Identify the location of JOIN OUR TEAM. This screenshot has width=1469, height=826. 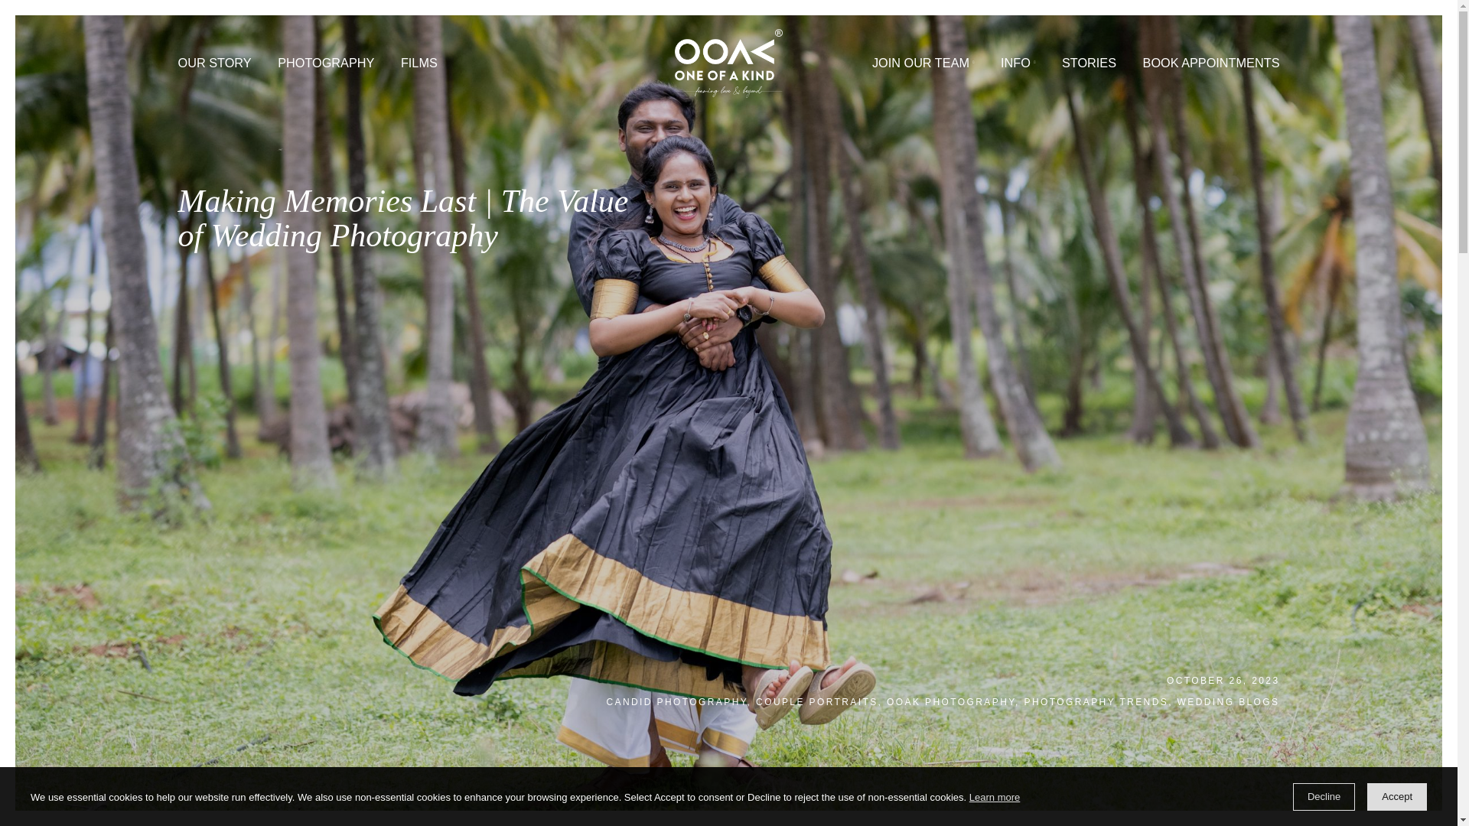
(1025, 69).